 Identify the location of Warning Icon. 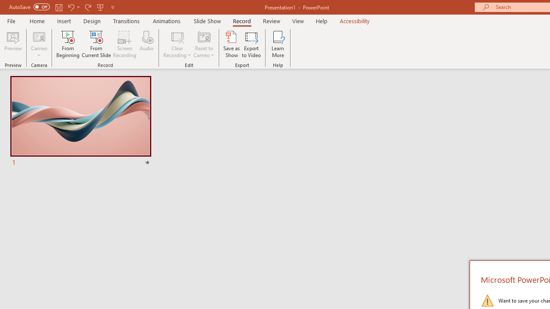
(487, 300).